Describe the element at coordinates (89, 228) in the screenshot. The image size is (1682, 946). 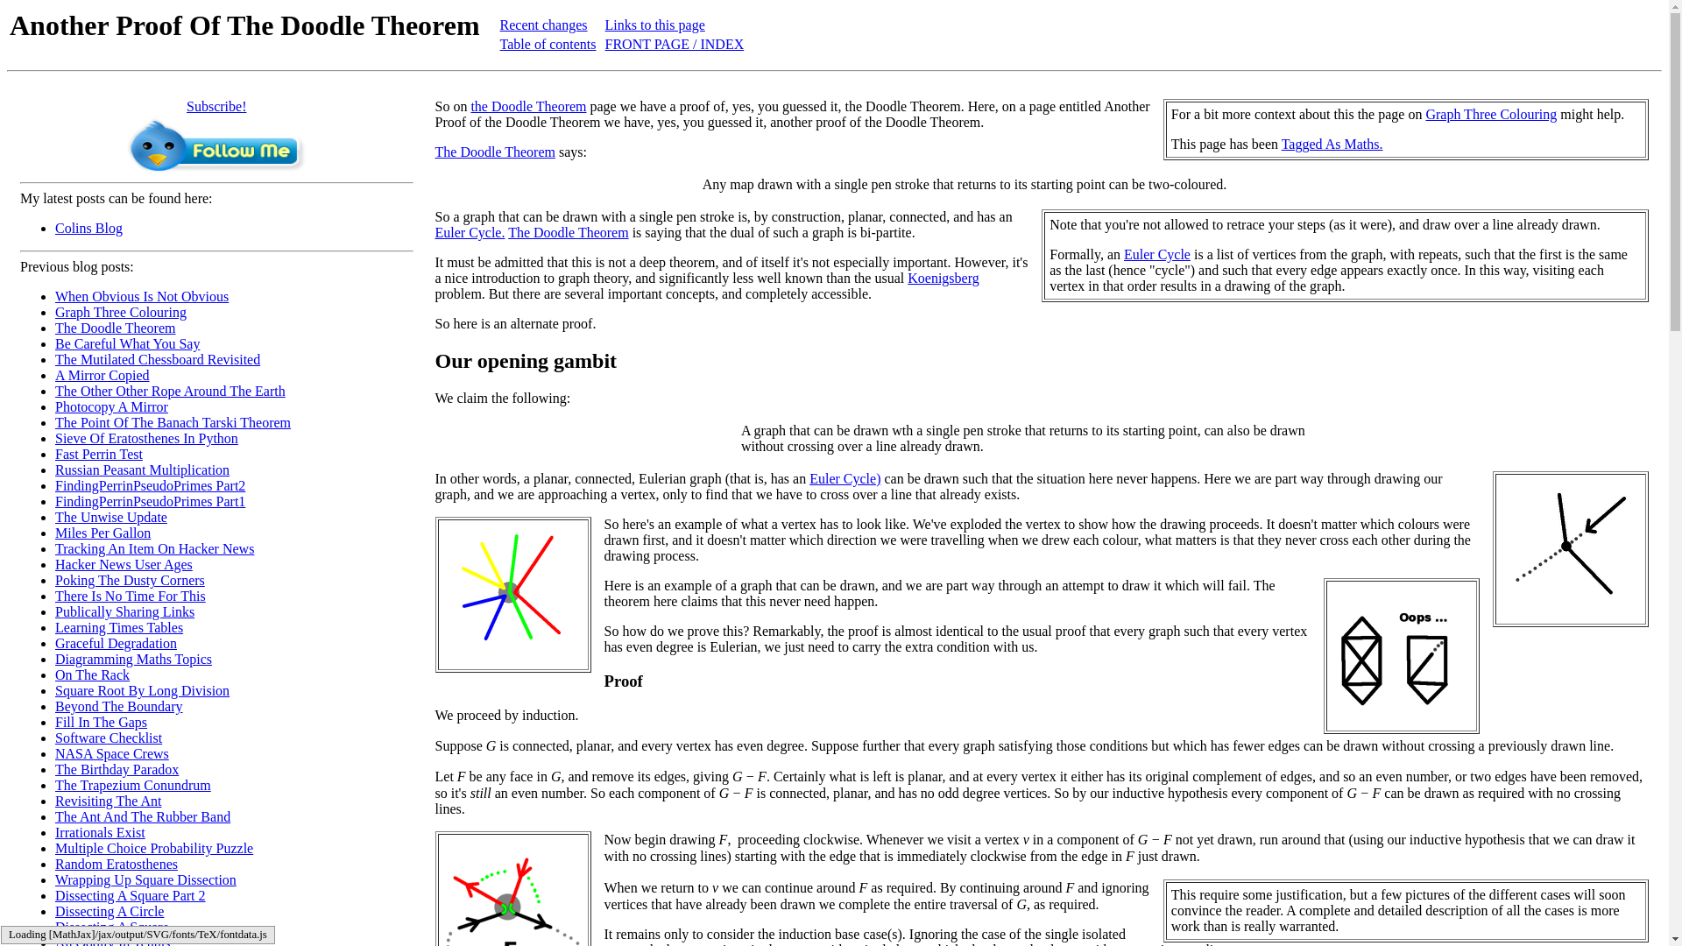
I see `Colins Blog` at that location.